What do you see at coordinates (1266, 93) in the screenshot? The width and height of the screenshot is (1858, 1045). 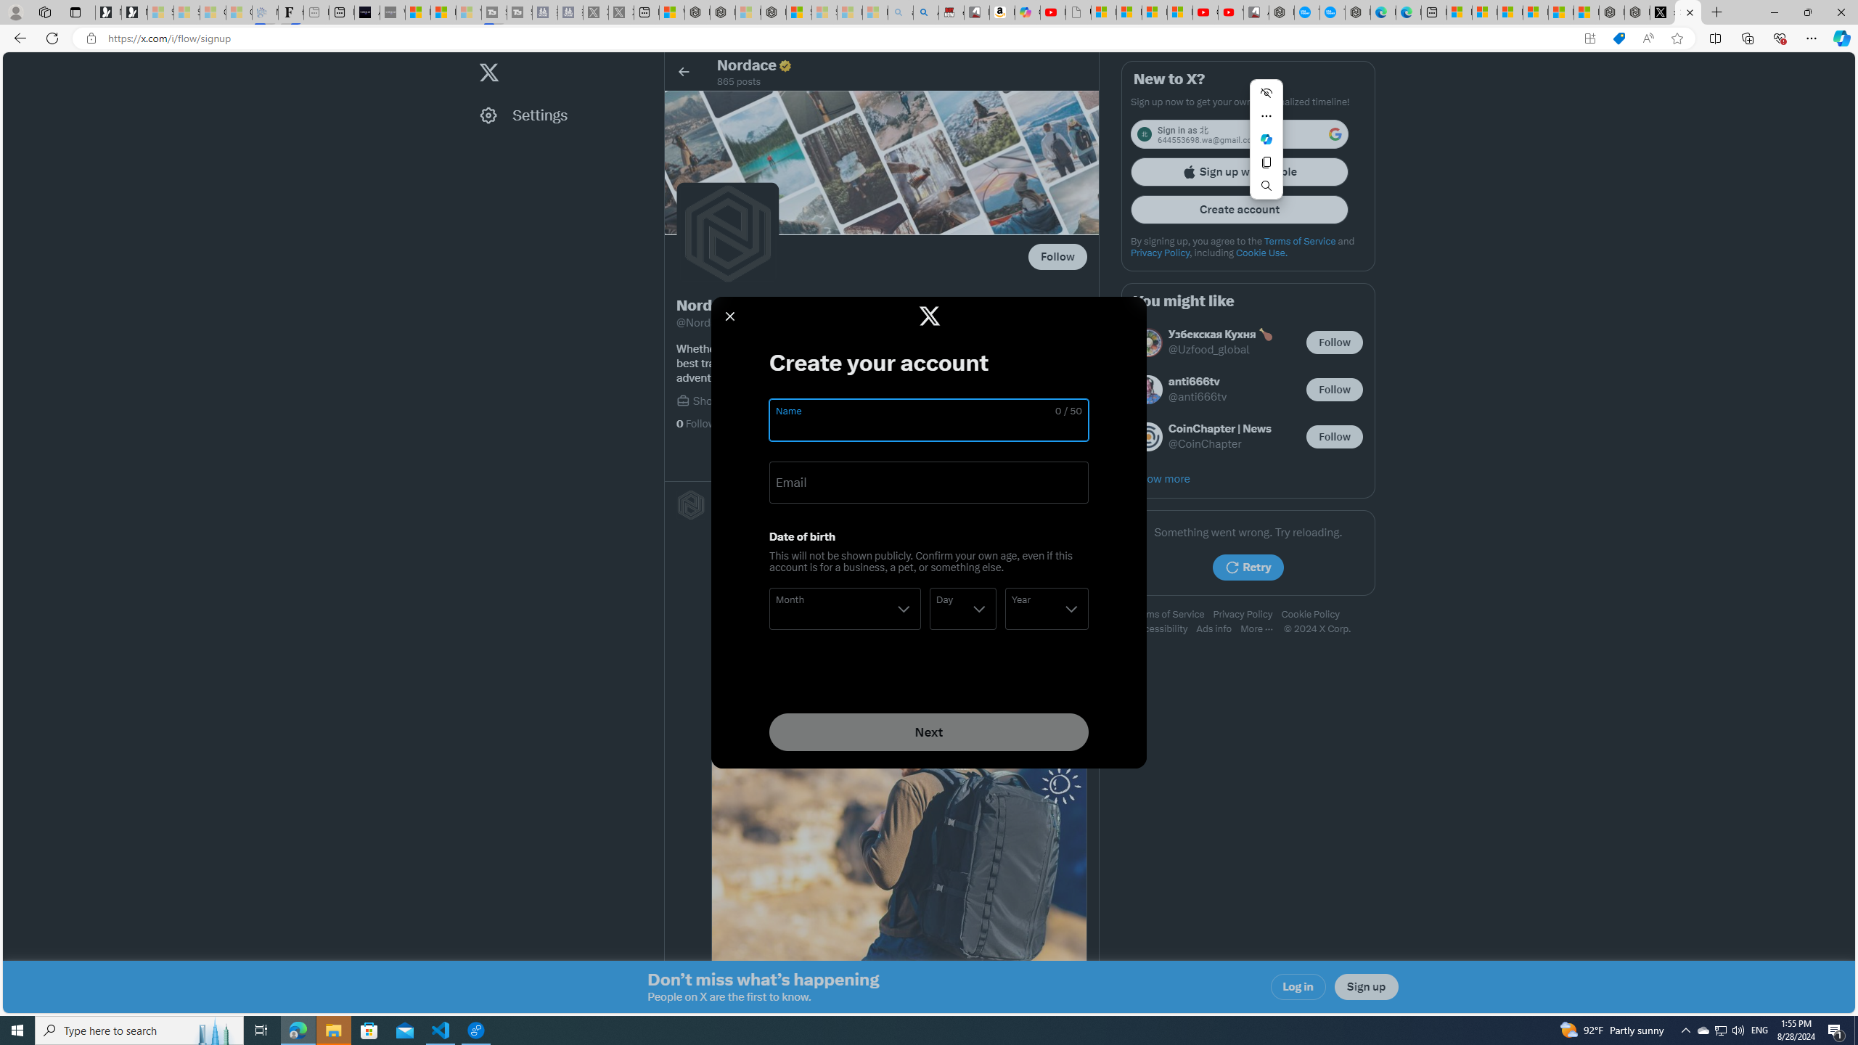 I see `Hide menu` at bounding box center [1266, 93].